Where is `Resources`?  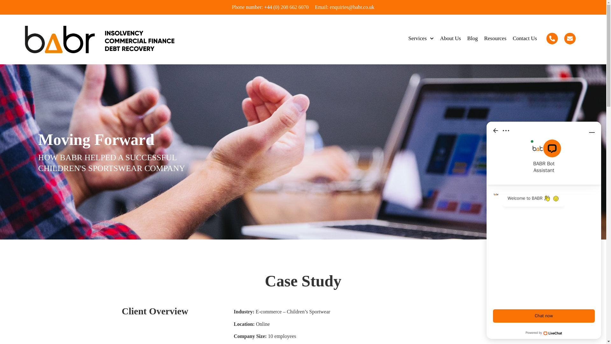 Resources is located at coordinates (495, 39).